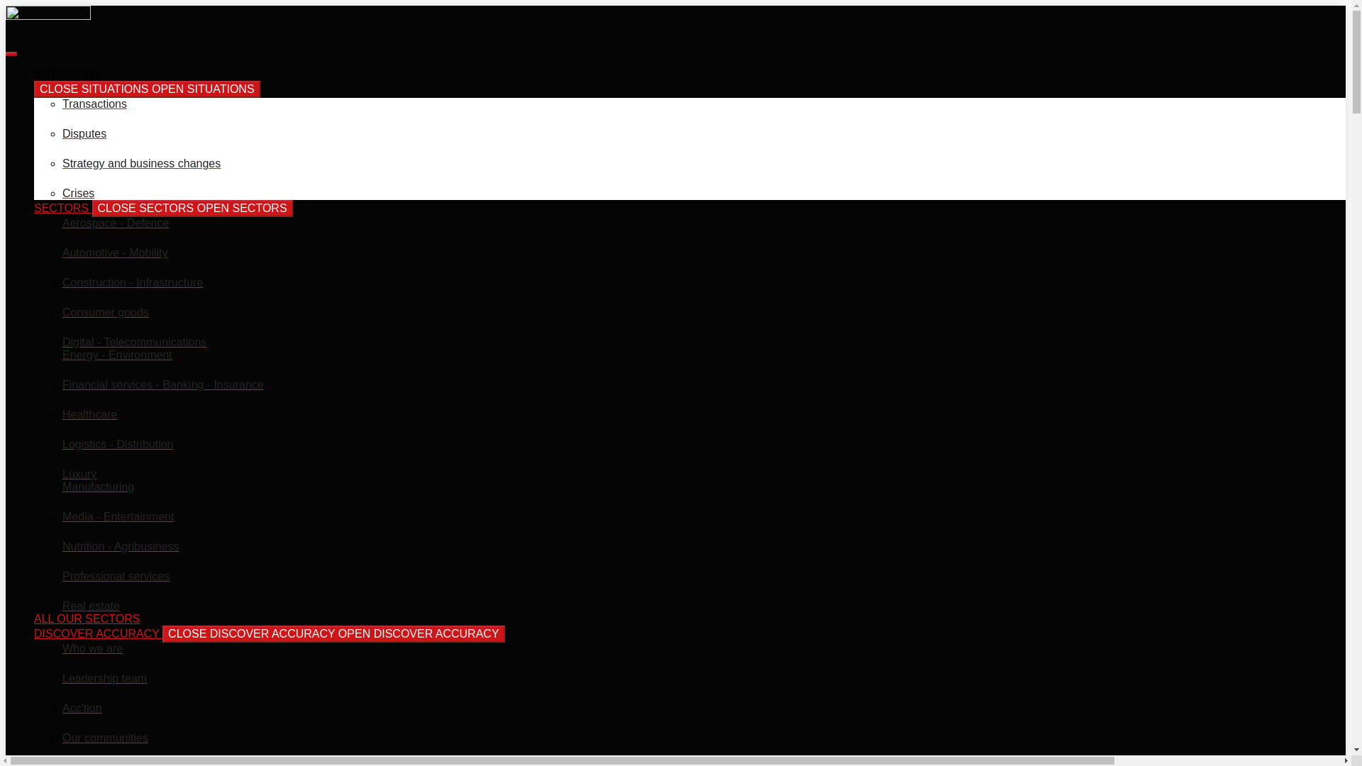 The width and height of the screenshot is (1362, 766). I want to click on DISCOVER ACCURACY, so click(98, 633).